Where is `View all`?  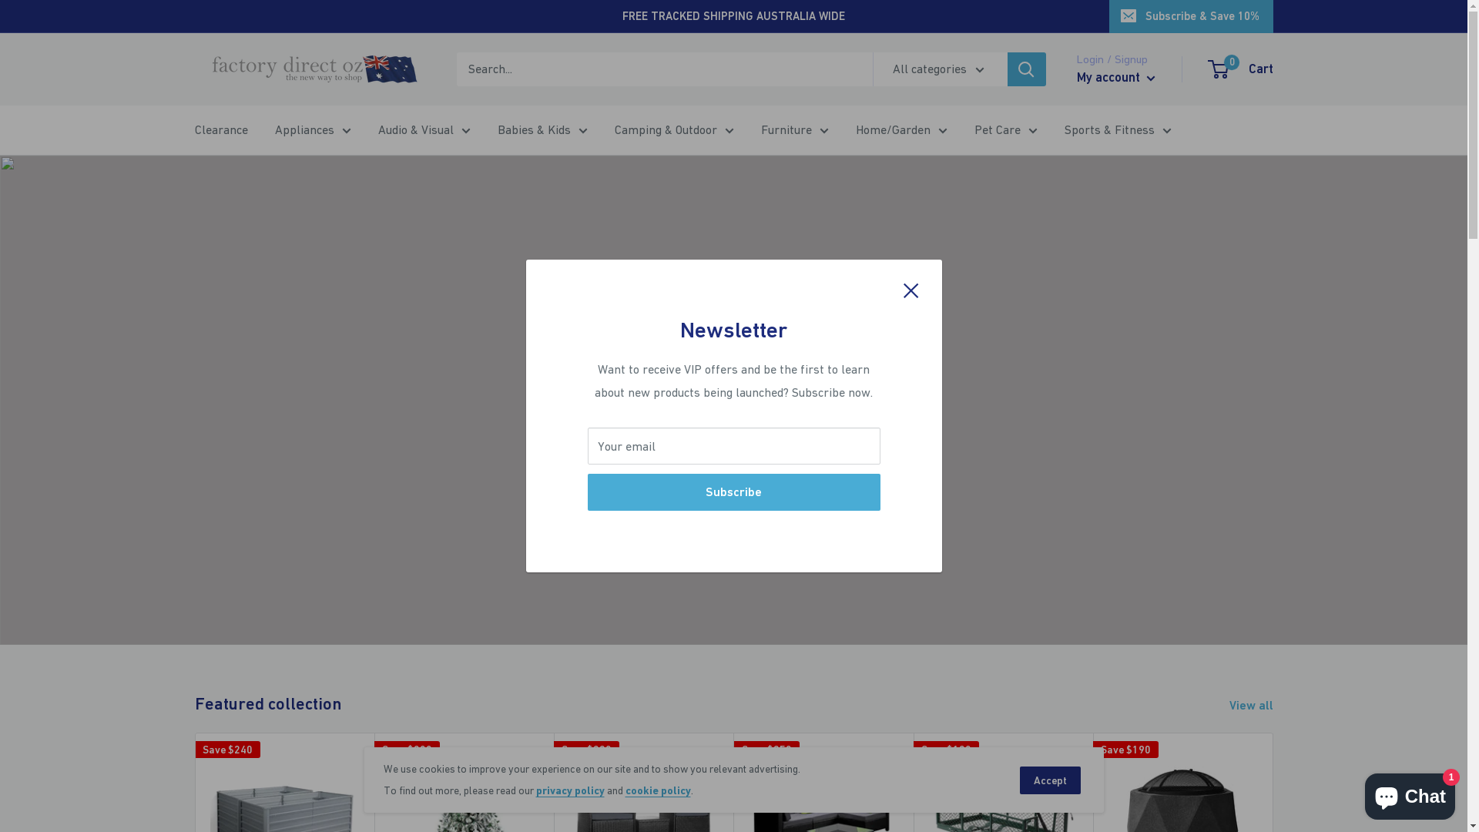
View all is located at coordinates (1262, 706).